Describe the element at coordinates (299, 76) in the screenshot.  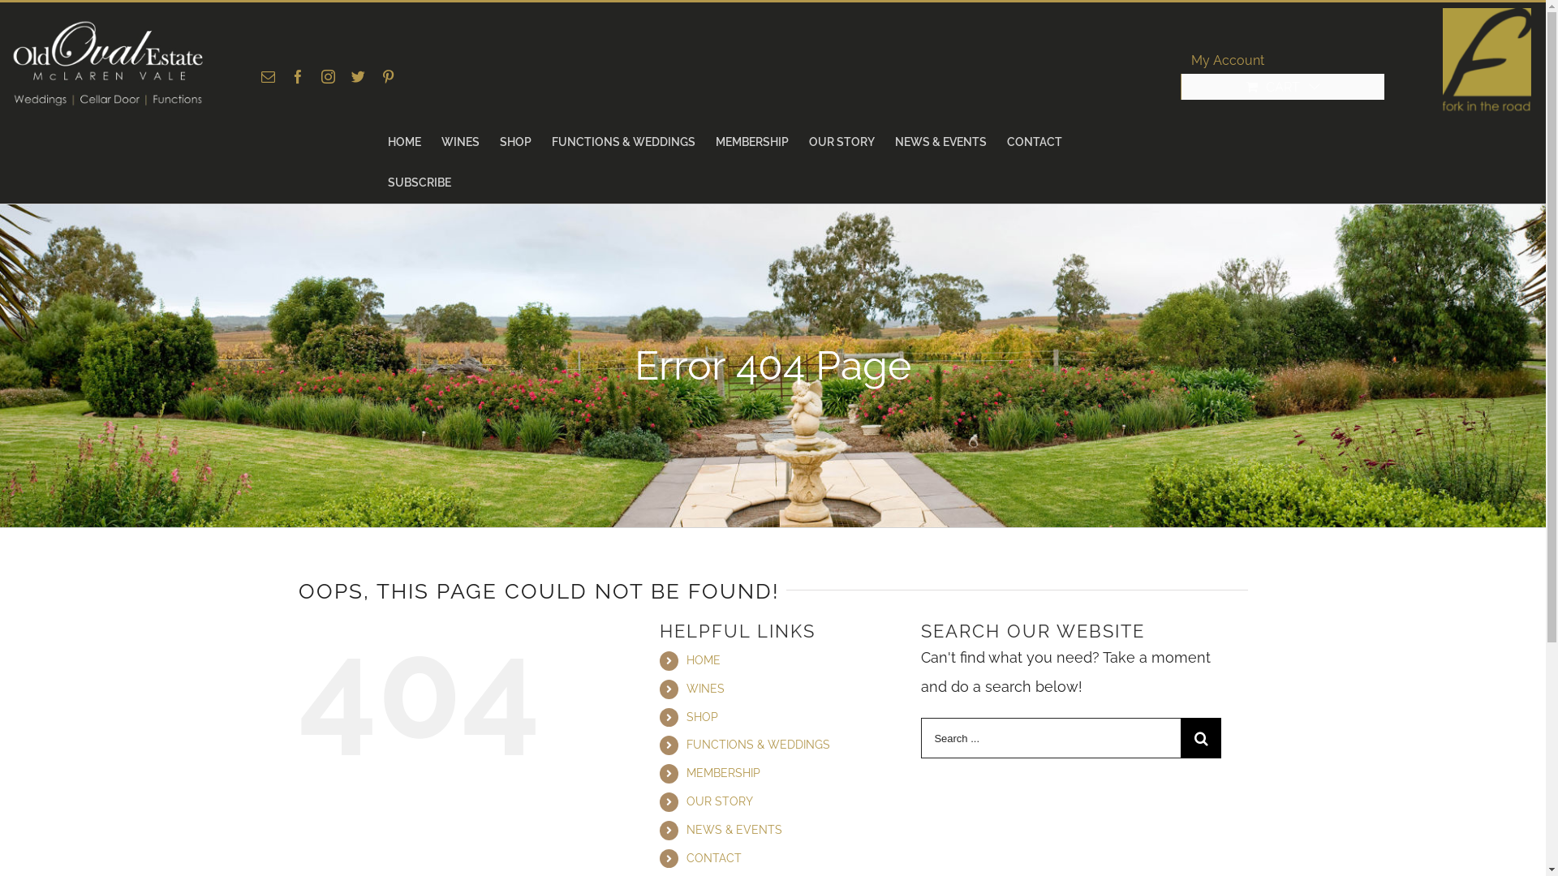
I see `Facebook` at that location.